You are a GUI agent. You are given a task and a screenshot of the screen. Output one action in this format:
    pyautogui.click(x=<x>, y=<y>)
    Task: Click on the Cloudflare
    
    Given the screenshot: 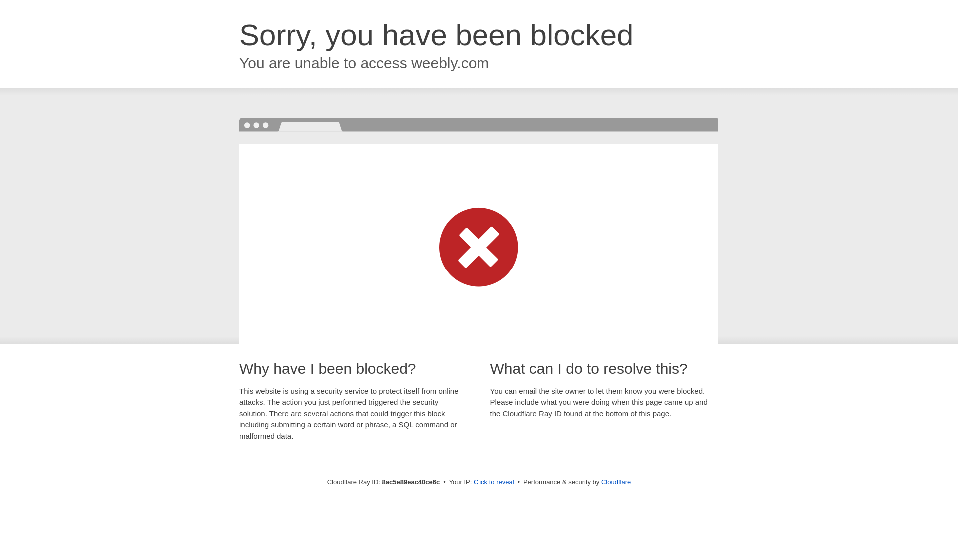 What is the action you would take?
    pyautogui.click(x=616, y=482)
    